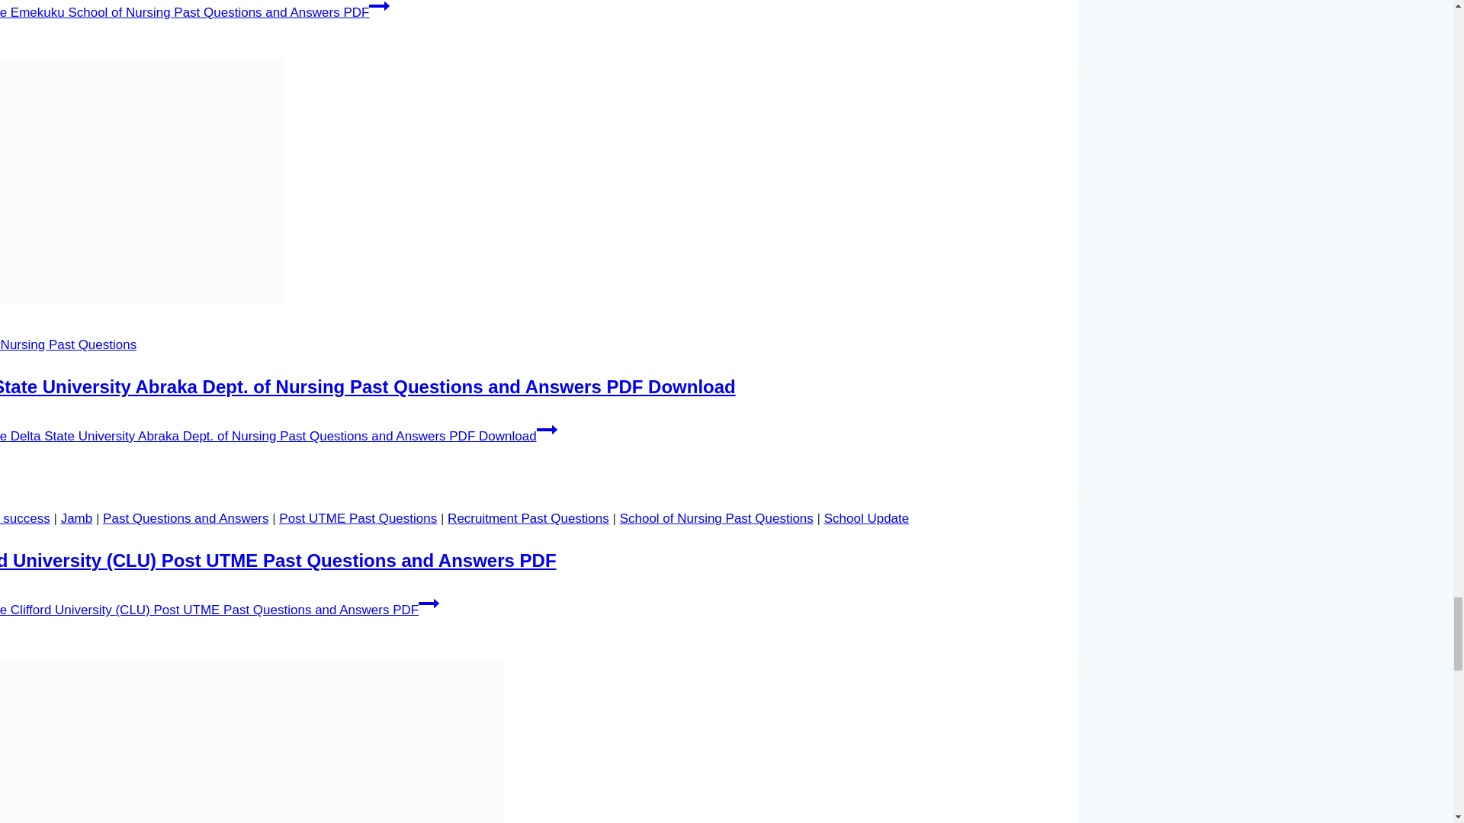 The width and height of the screenshot is (1464, 823). What do you see at coordinates (24, 518) in the screenshot?
I see `Academic success` at bounding box center [24, 518].